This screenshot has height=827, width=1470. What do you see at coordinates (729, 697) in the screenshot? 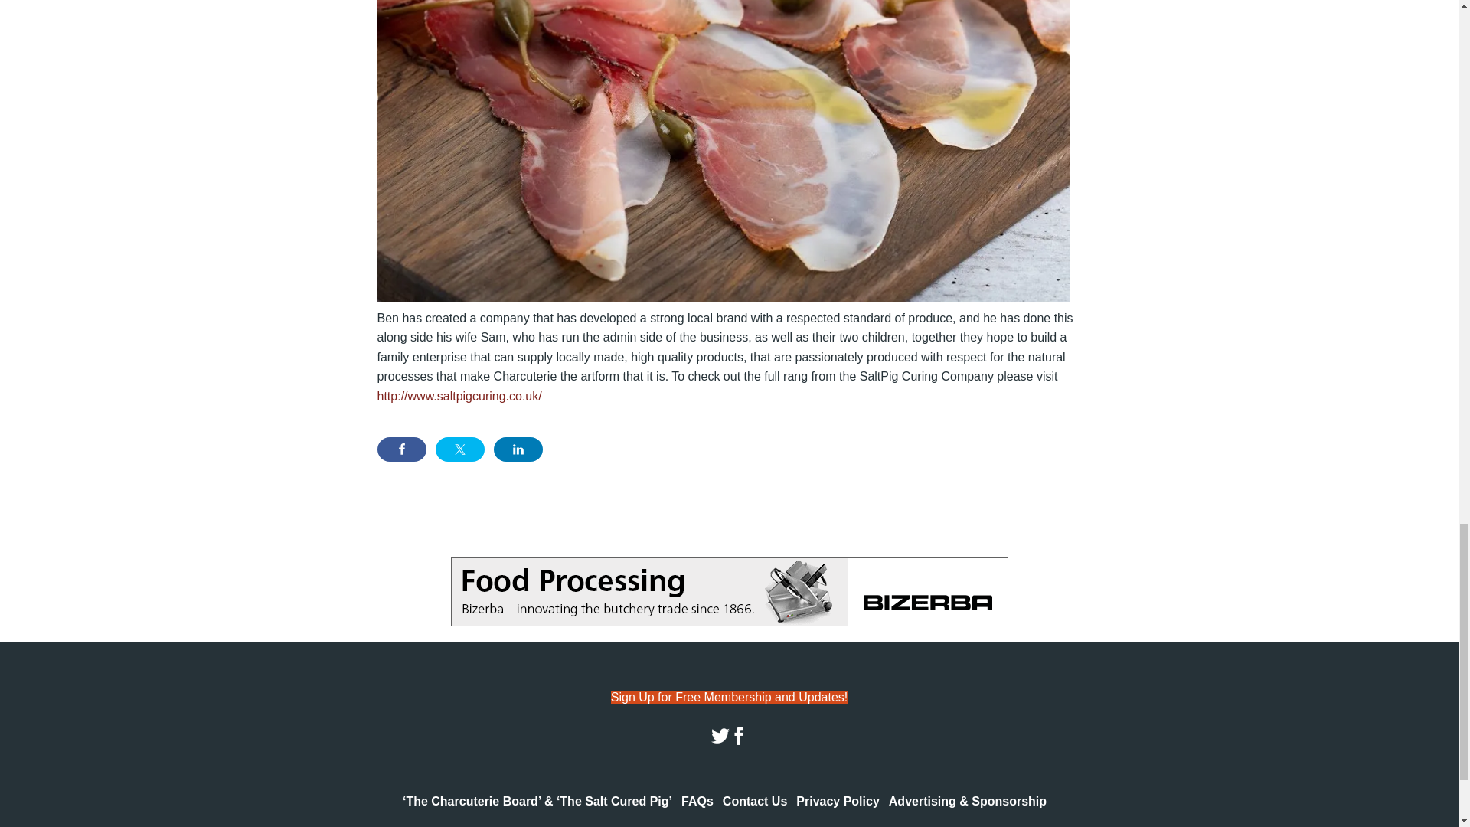
I see `Sign Up for Free Membership and Updates!` at bounding box center [729, 697].